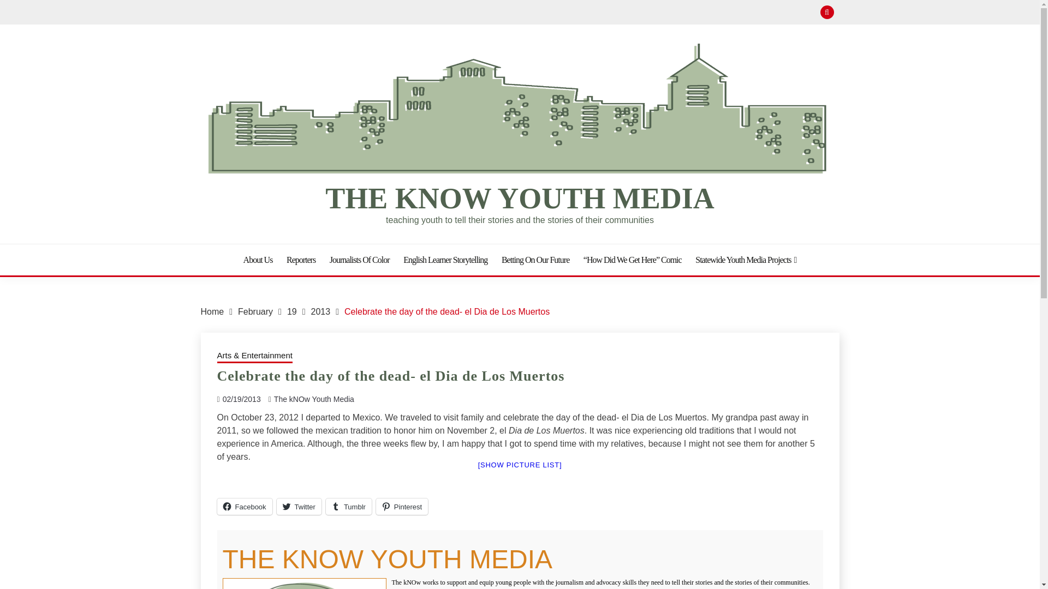 This screenshot has width=1048, height=589. I want to click on Statewide Youth Media Projects, so click(746, 260).